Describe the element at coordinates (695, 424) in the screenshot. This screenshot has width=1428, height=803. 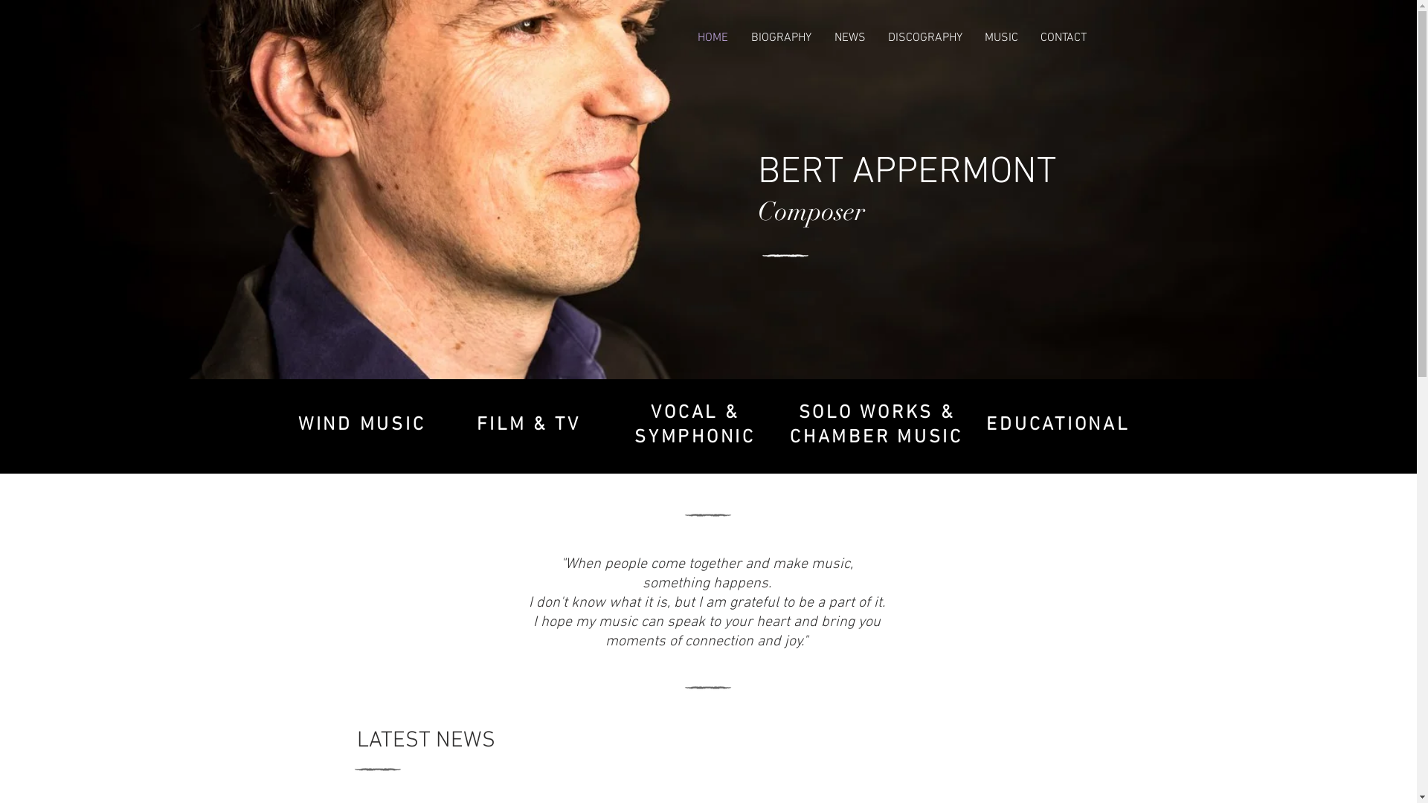
I see `VOCAL & SYMPHONIC` at that location.